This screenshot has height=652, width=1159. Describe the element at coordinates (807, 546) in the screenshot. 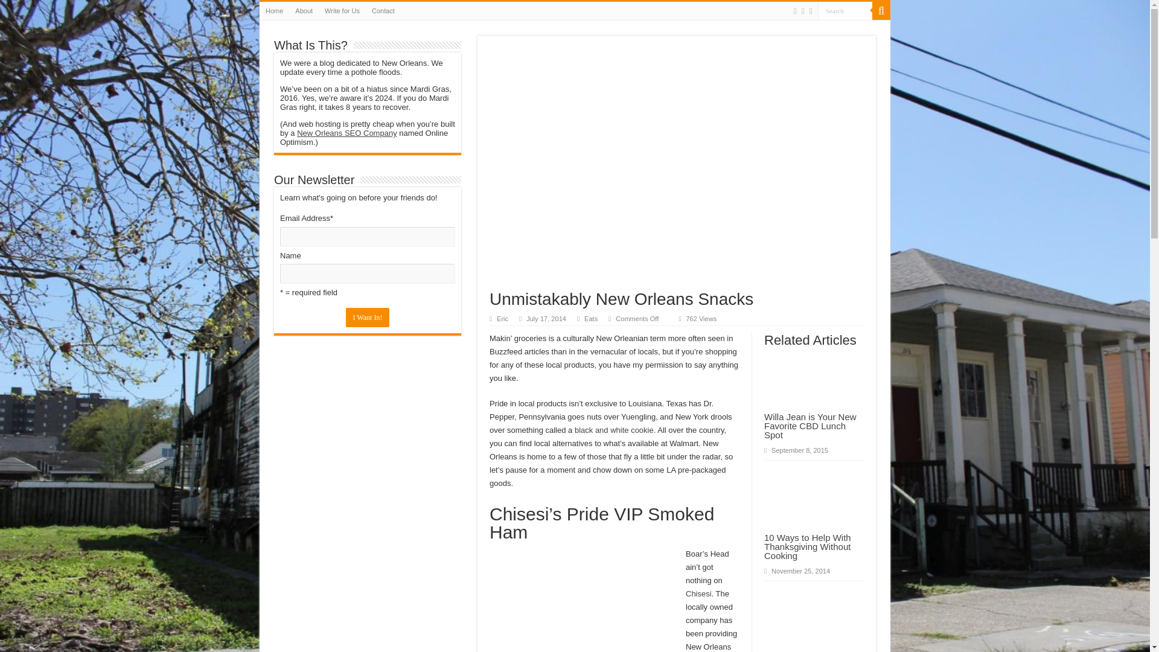

I see `10 Ways to Help With Thanksgiving Without Cooking` at that location.